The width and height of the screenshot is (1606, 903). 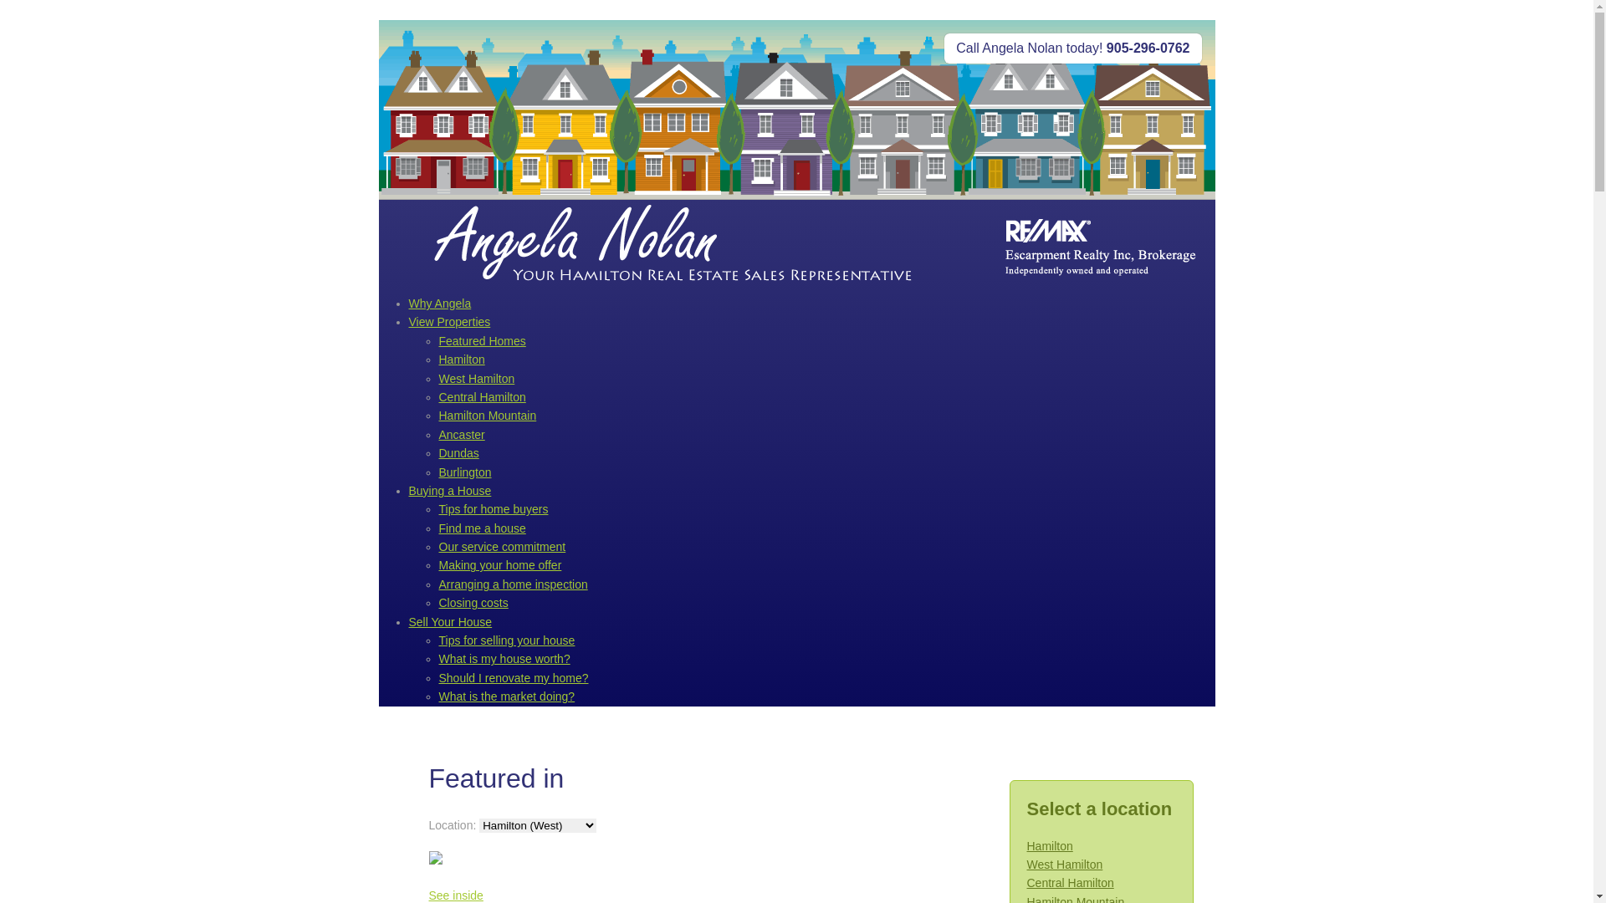 I want to click on Making your home offer, so click(x=500, y=565).